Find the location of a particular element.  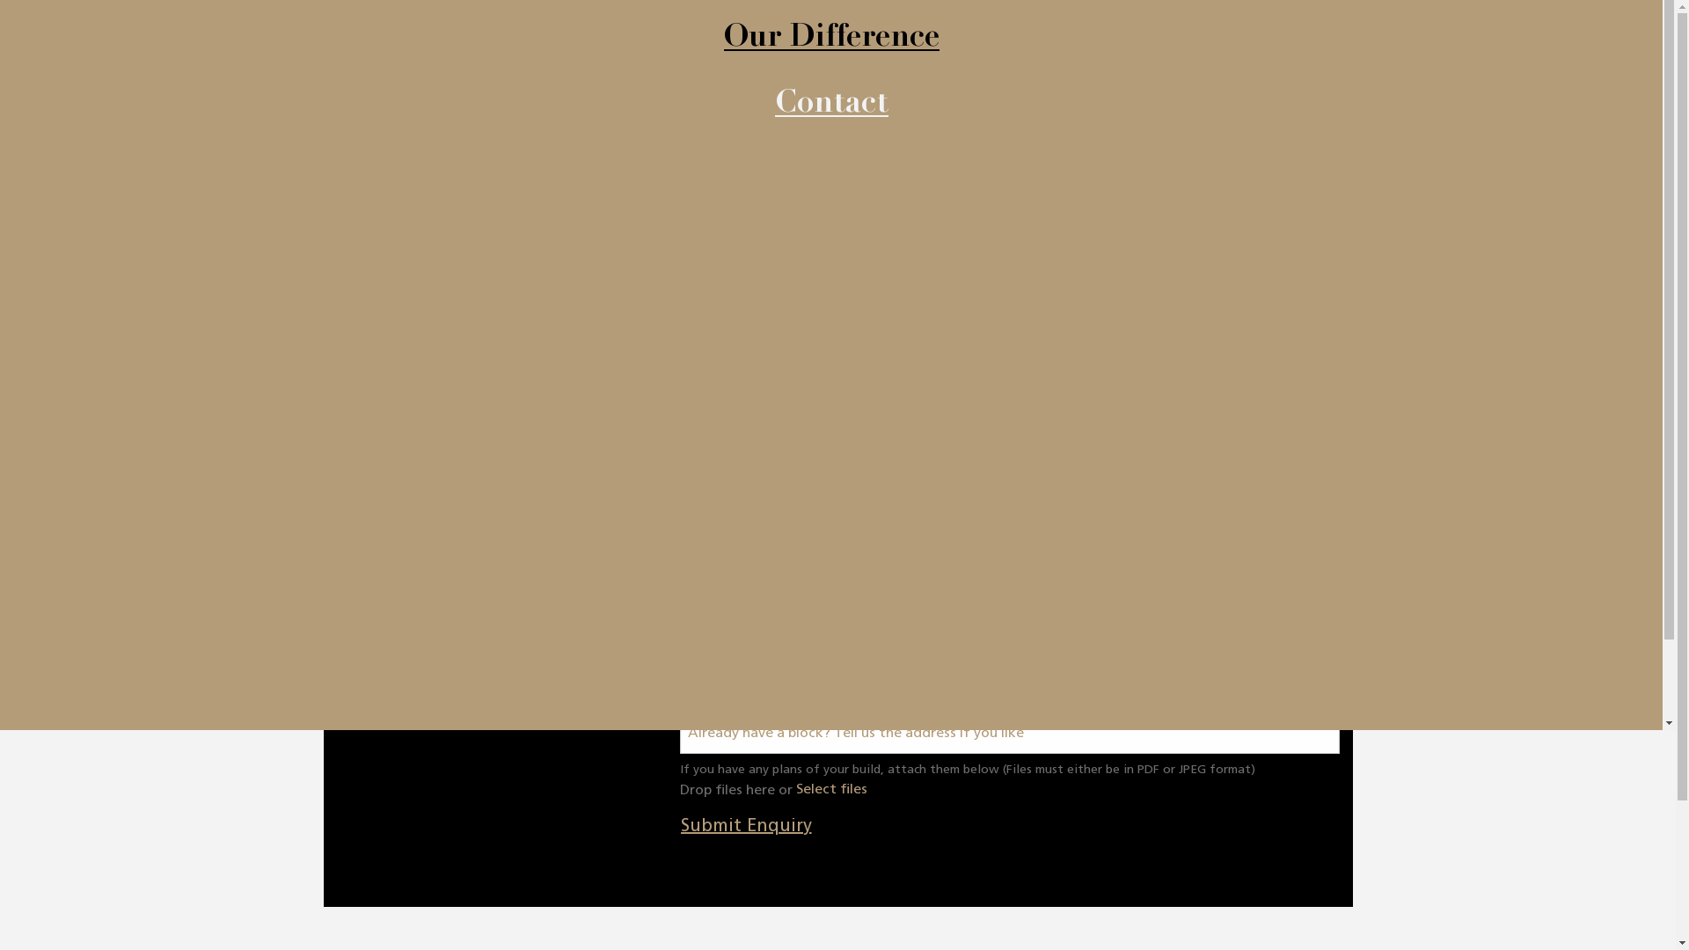

Submit Enquiry is located at coordinates (746, 827).